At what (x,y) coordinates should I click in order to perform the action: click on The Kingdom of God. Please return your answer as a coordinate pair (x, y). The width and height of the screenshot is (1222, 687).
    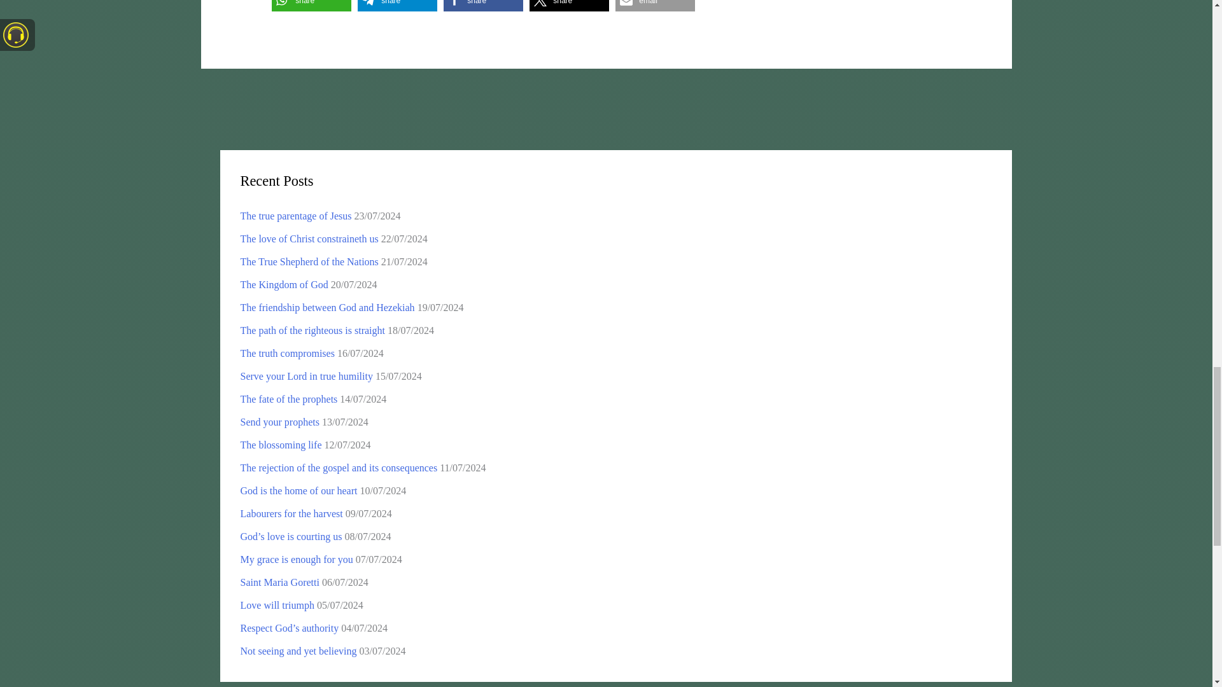
    Looking at the image, I should click on (284, 284).